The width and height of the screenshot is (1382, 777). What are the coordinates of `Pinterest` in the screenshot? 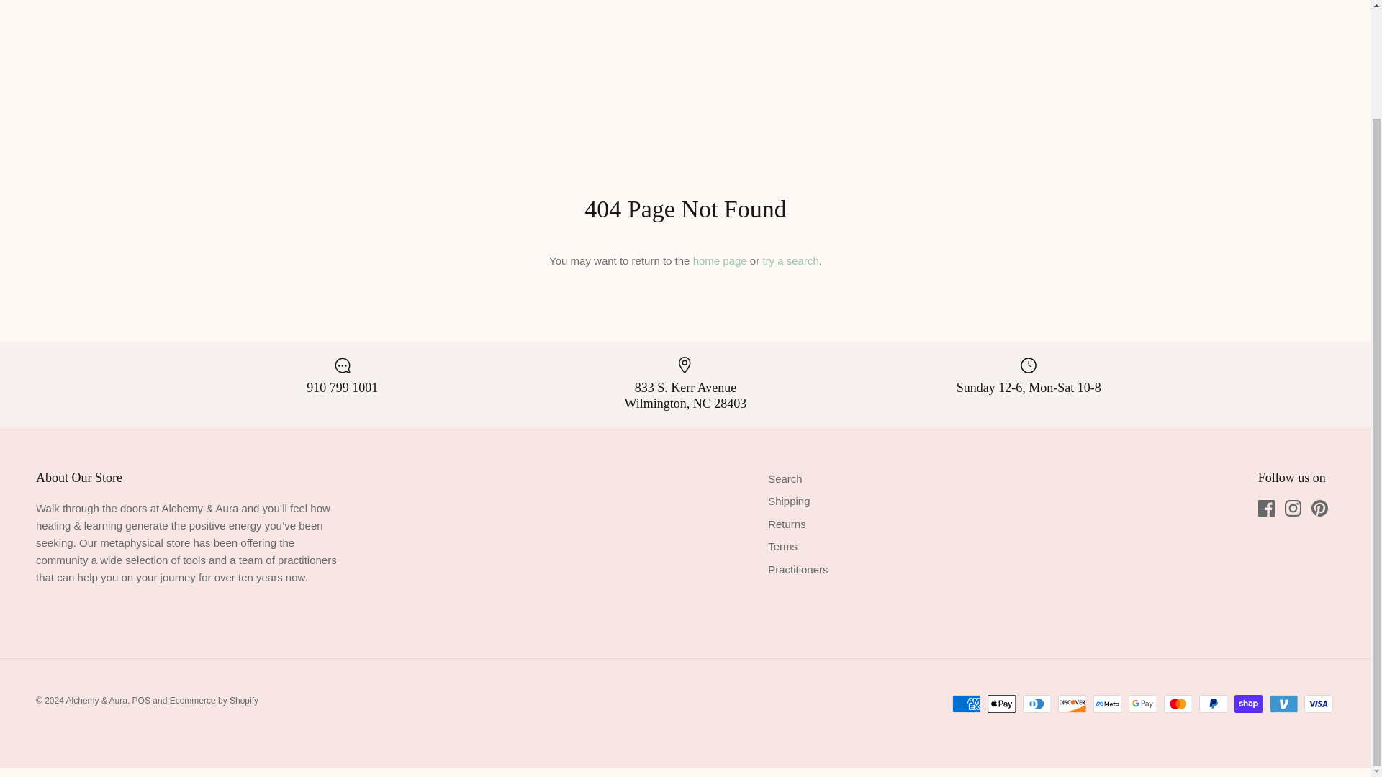 It's located at (1320, 508).